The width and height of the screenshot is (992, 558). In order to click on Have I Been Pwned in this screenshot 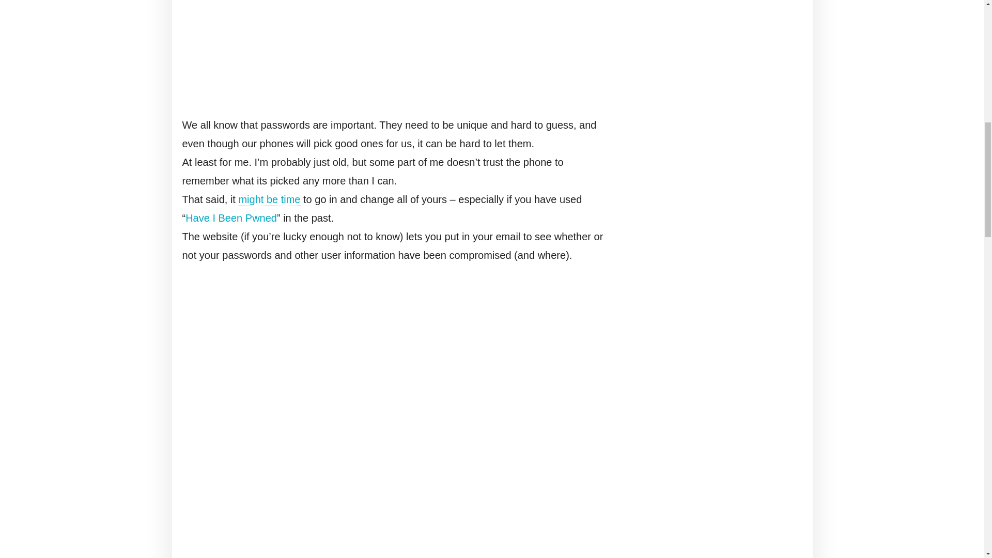, I will do `click(231, 218)`.